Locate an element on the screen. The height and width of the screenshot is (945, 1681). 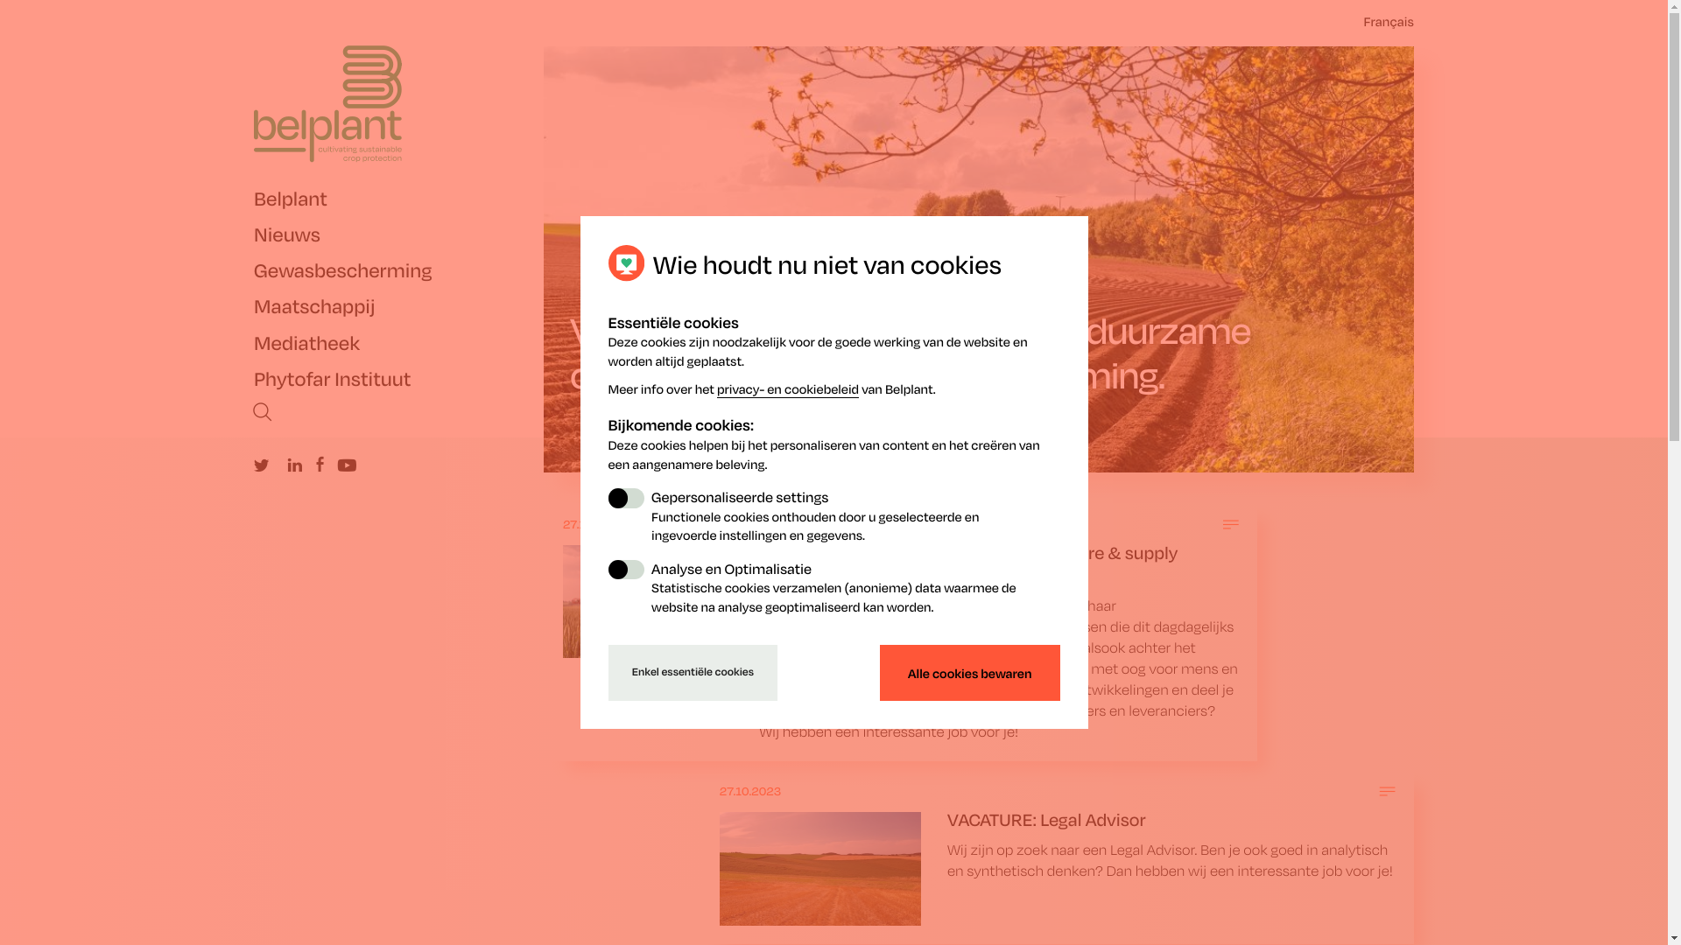
Alle cookies bewaren is located at coordinates (970, 673).